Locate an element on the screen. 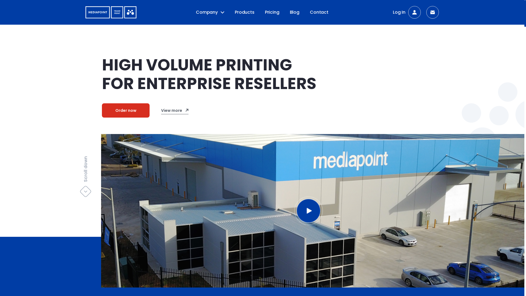  Order now is located at coordinates (126, 110).